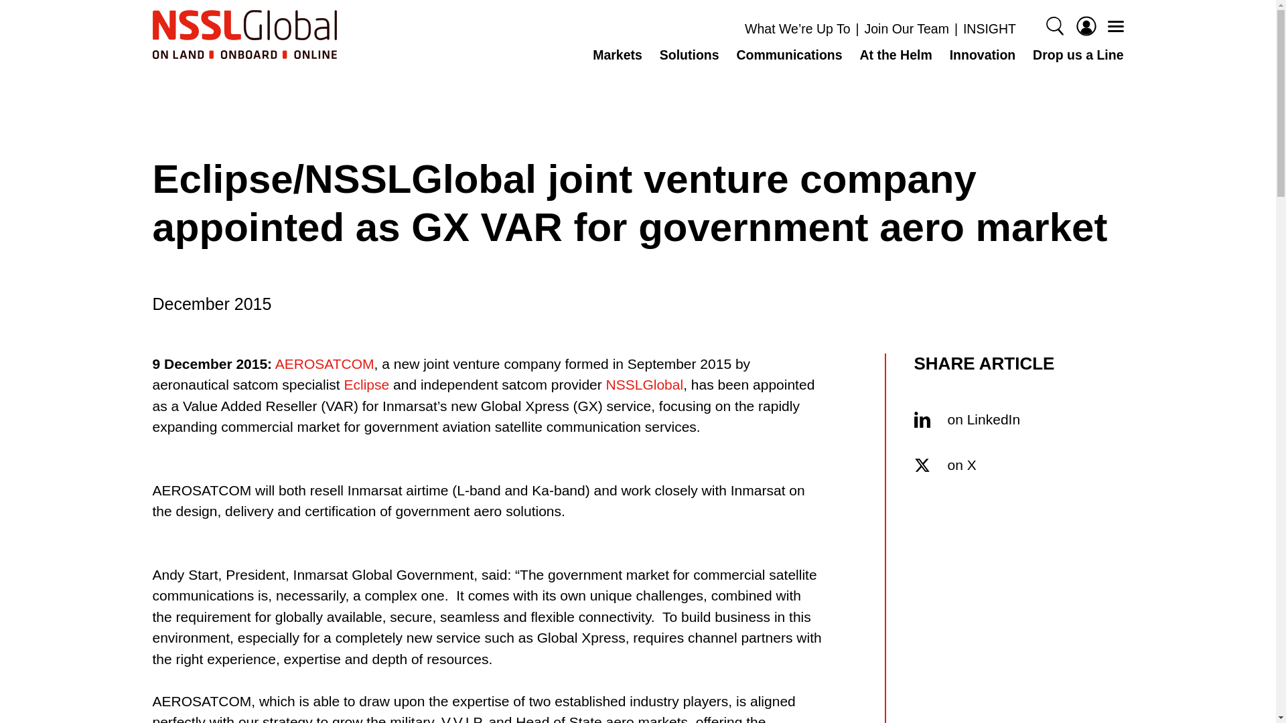 This screenshot has height=723, width=1286. Describe the element at coordinates (906, 29) in the screenshot. I see `Join Our Team` at that location.